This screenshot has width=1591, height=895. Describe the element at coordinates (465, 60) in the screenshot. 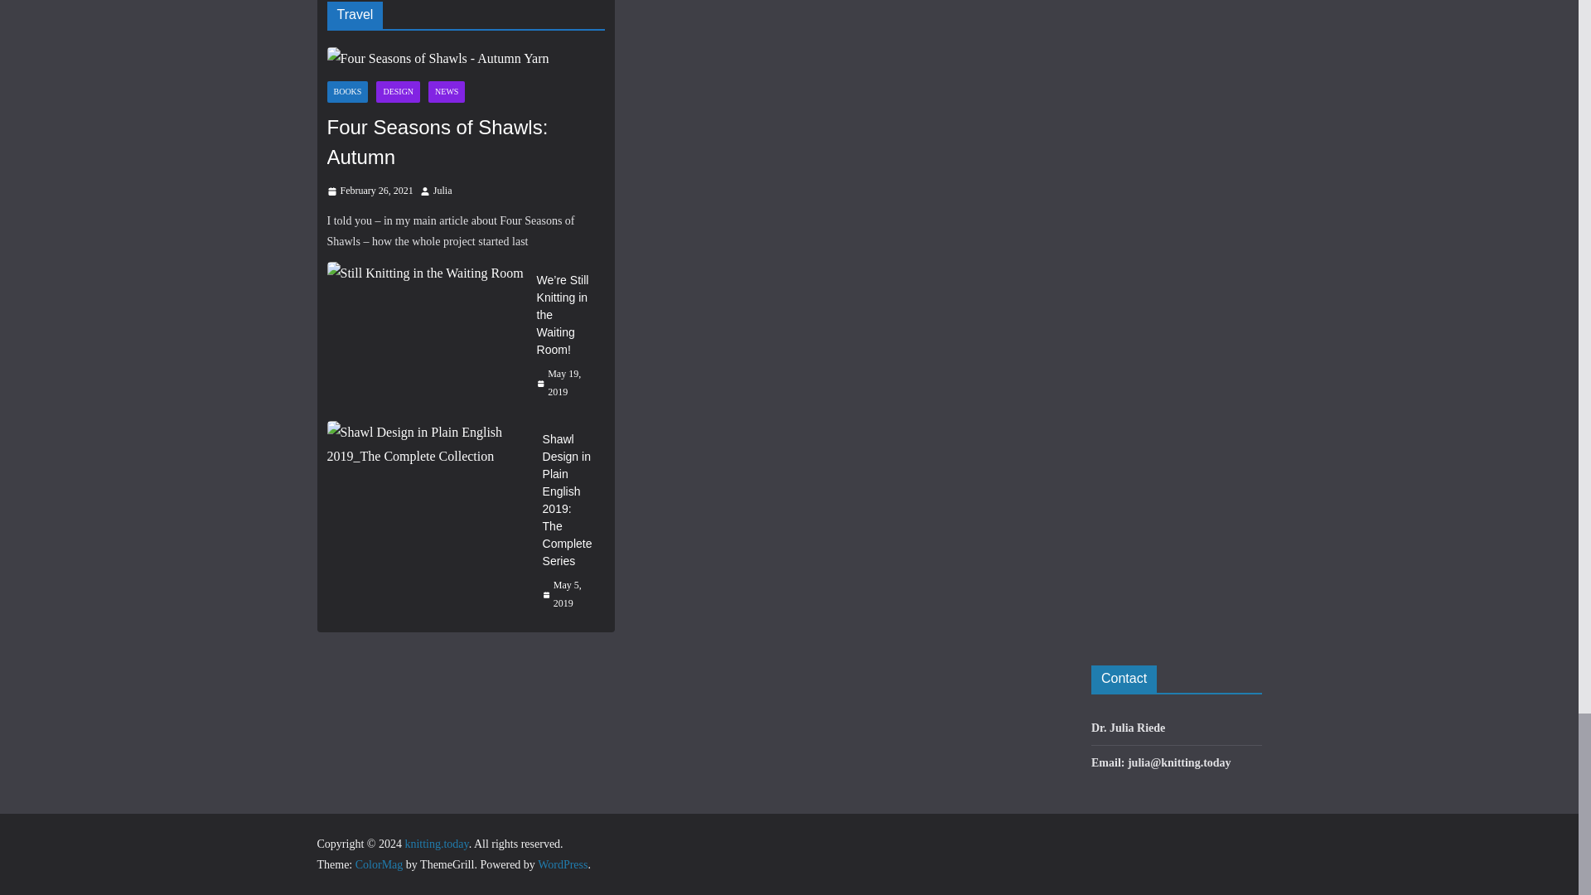

I see `Four Seasons of Shawls: Autumn` at that location.